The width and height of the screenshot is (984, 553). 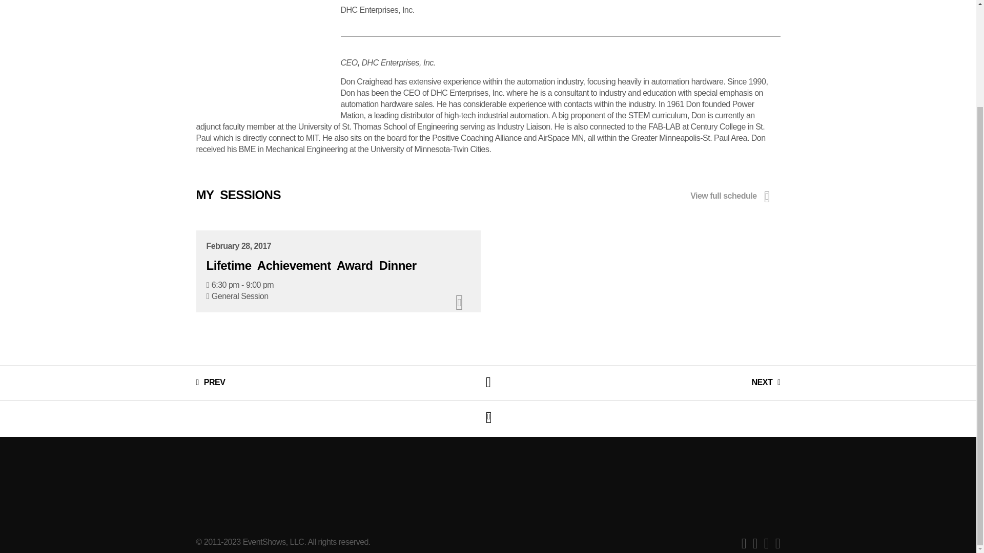 I want to click on Lifetime Achievement Award Dinner, so click(x=311, y=265).